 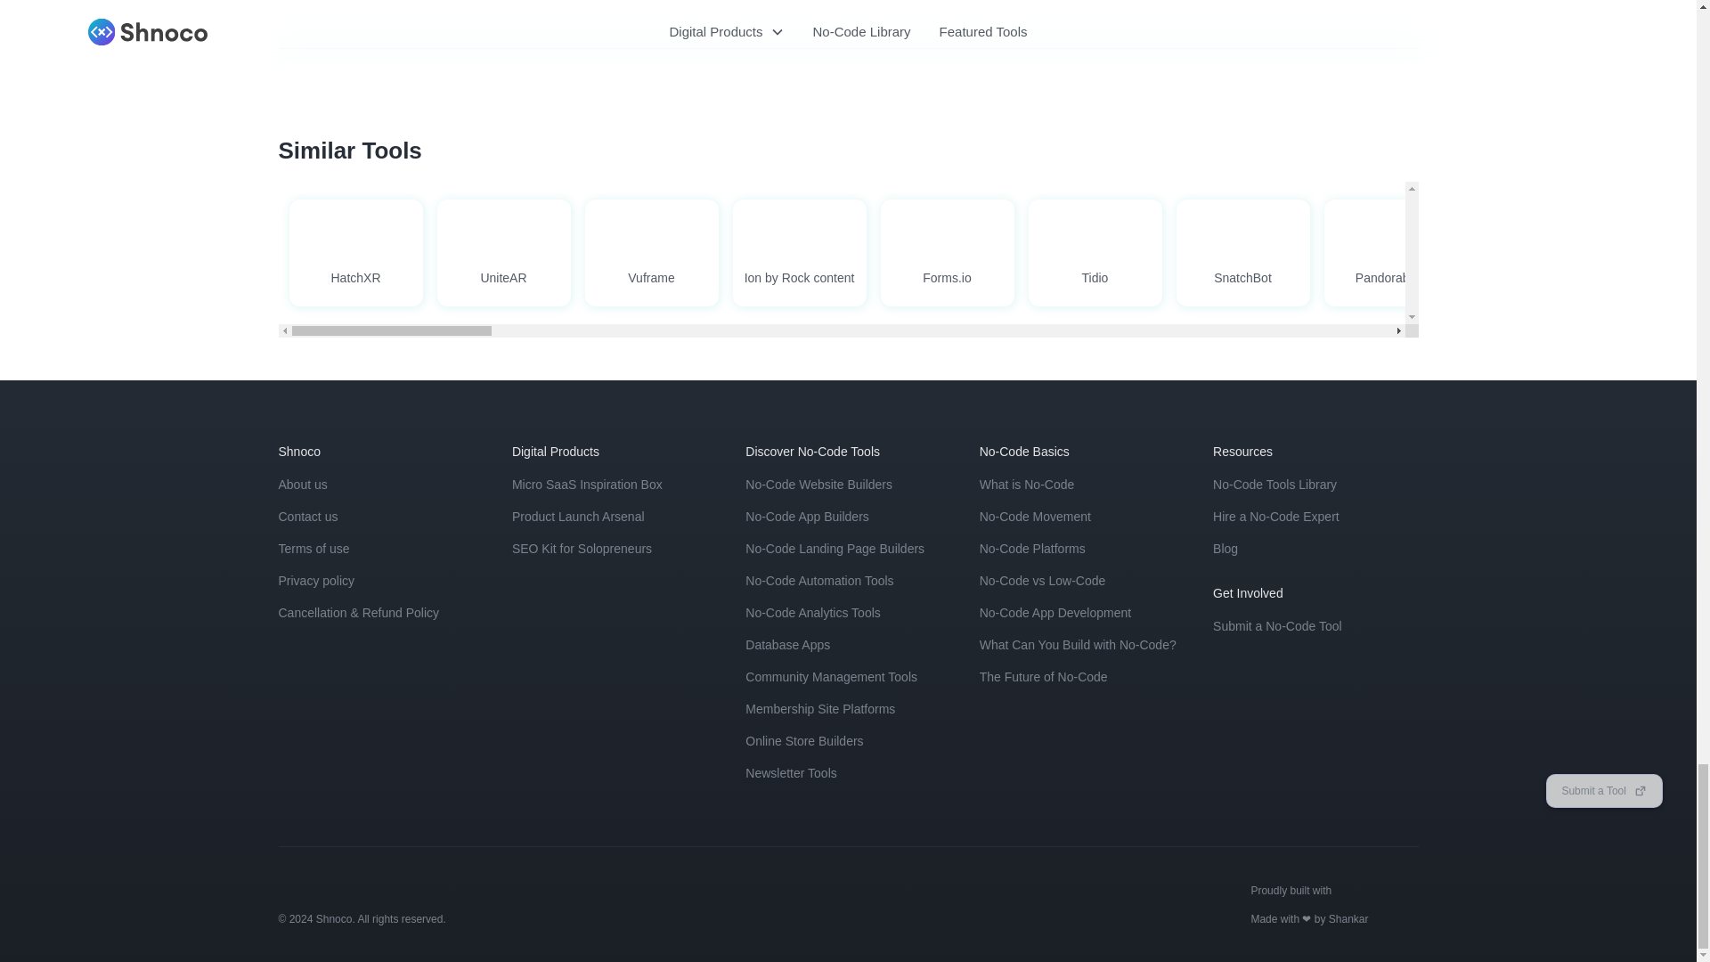 I want to click on Pandorabots, so click(x=1389, y=253).